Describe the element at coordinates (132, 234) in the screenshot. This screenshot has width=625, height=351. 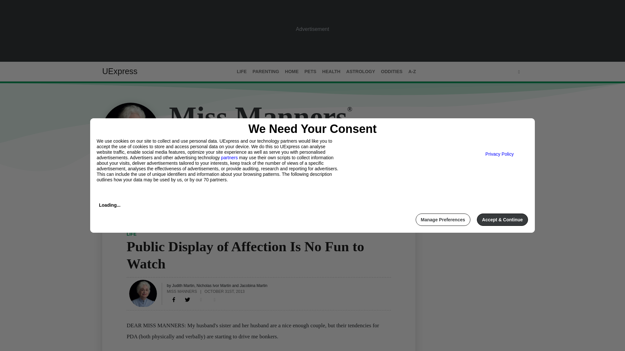
I see `LIFE` at that location.